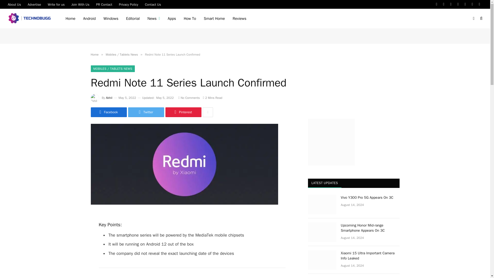 The image size is (494, 278). I want to click on Smart Home, so click(214, 19).